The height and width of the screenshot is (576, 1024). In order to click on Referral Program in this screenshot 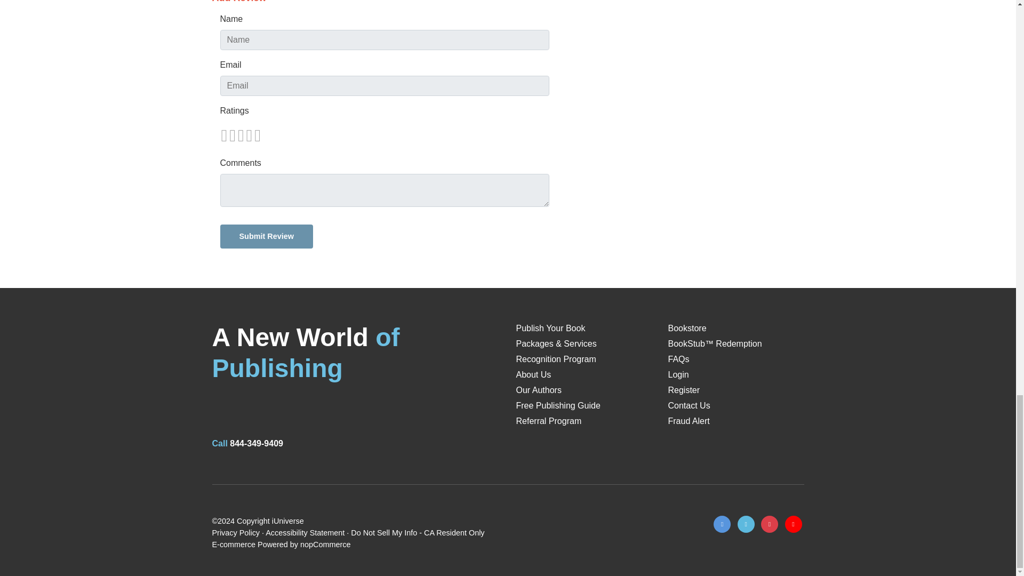, I will do `click(548, 421)`.